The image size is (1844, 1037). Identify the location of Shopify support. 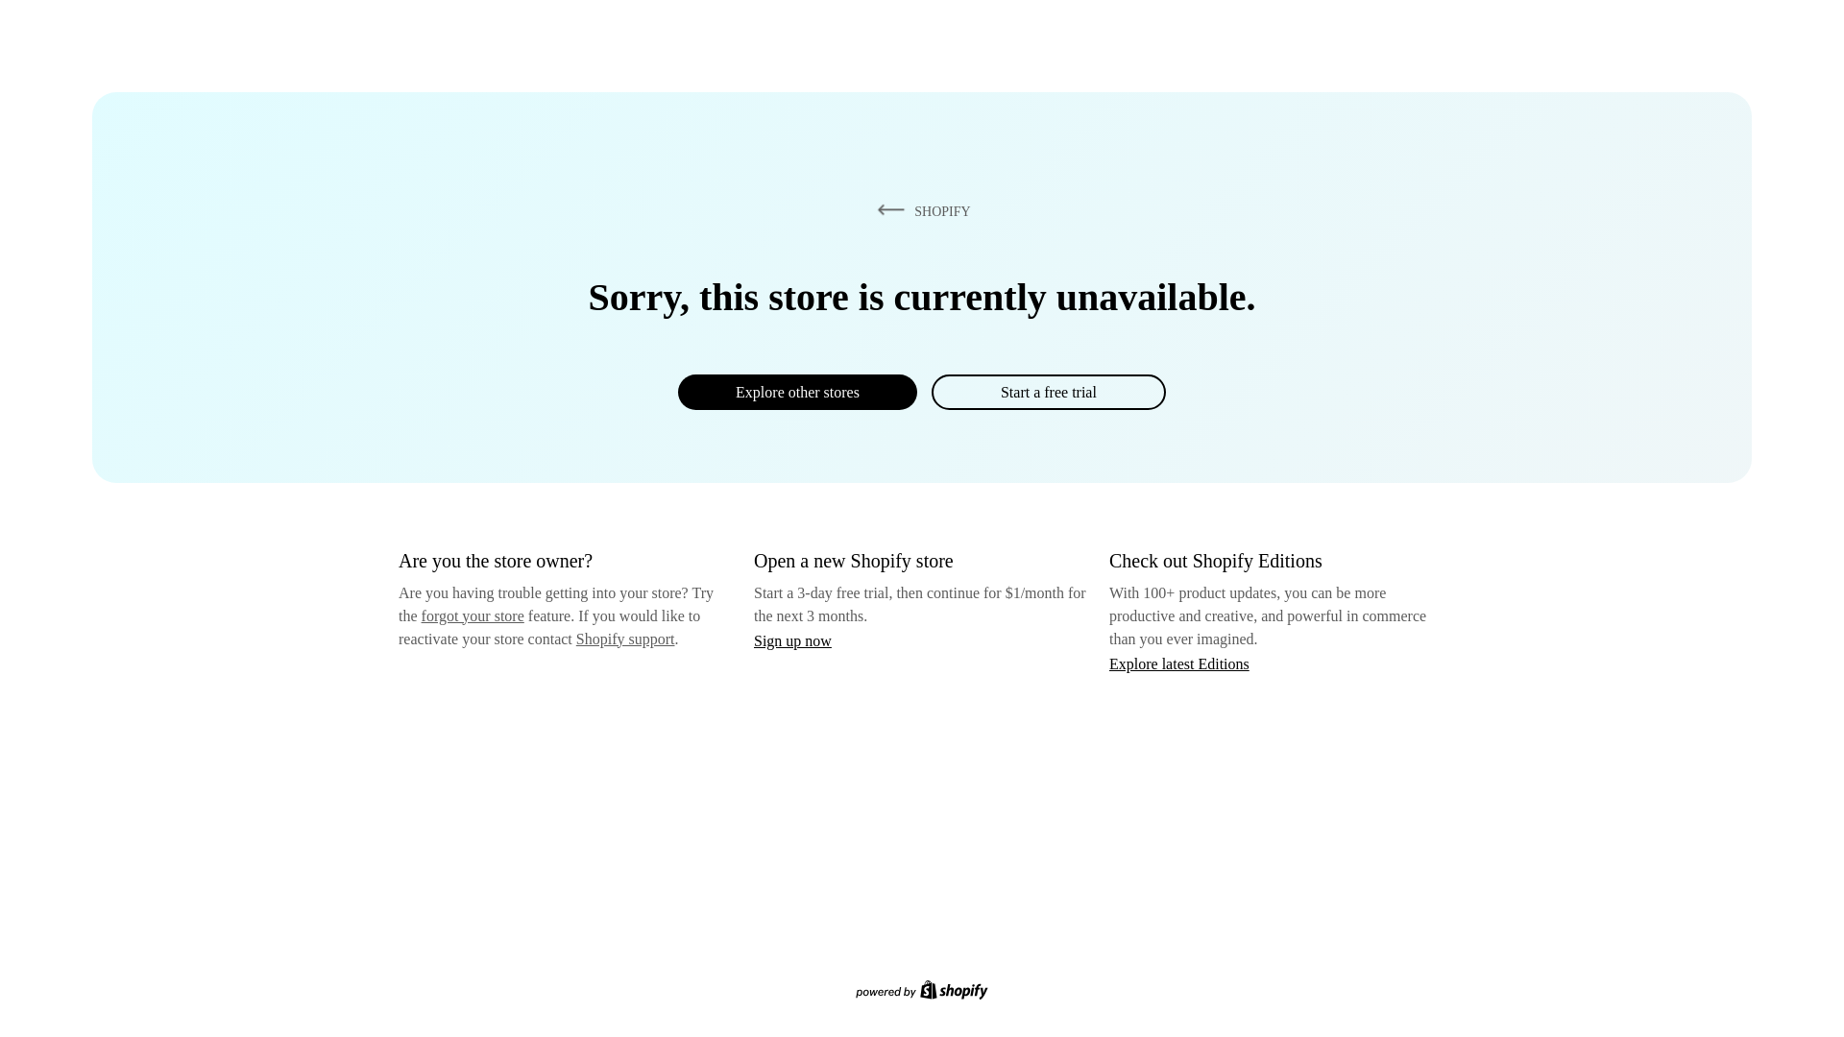
(624, 638).